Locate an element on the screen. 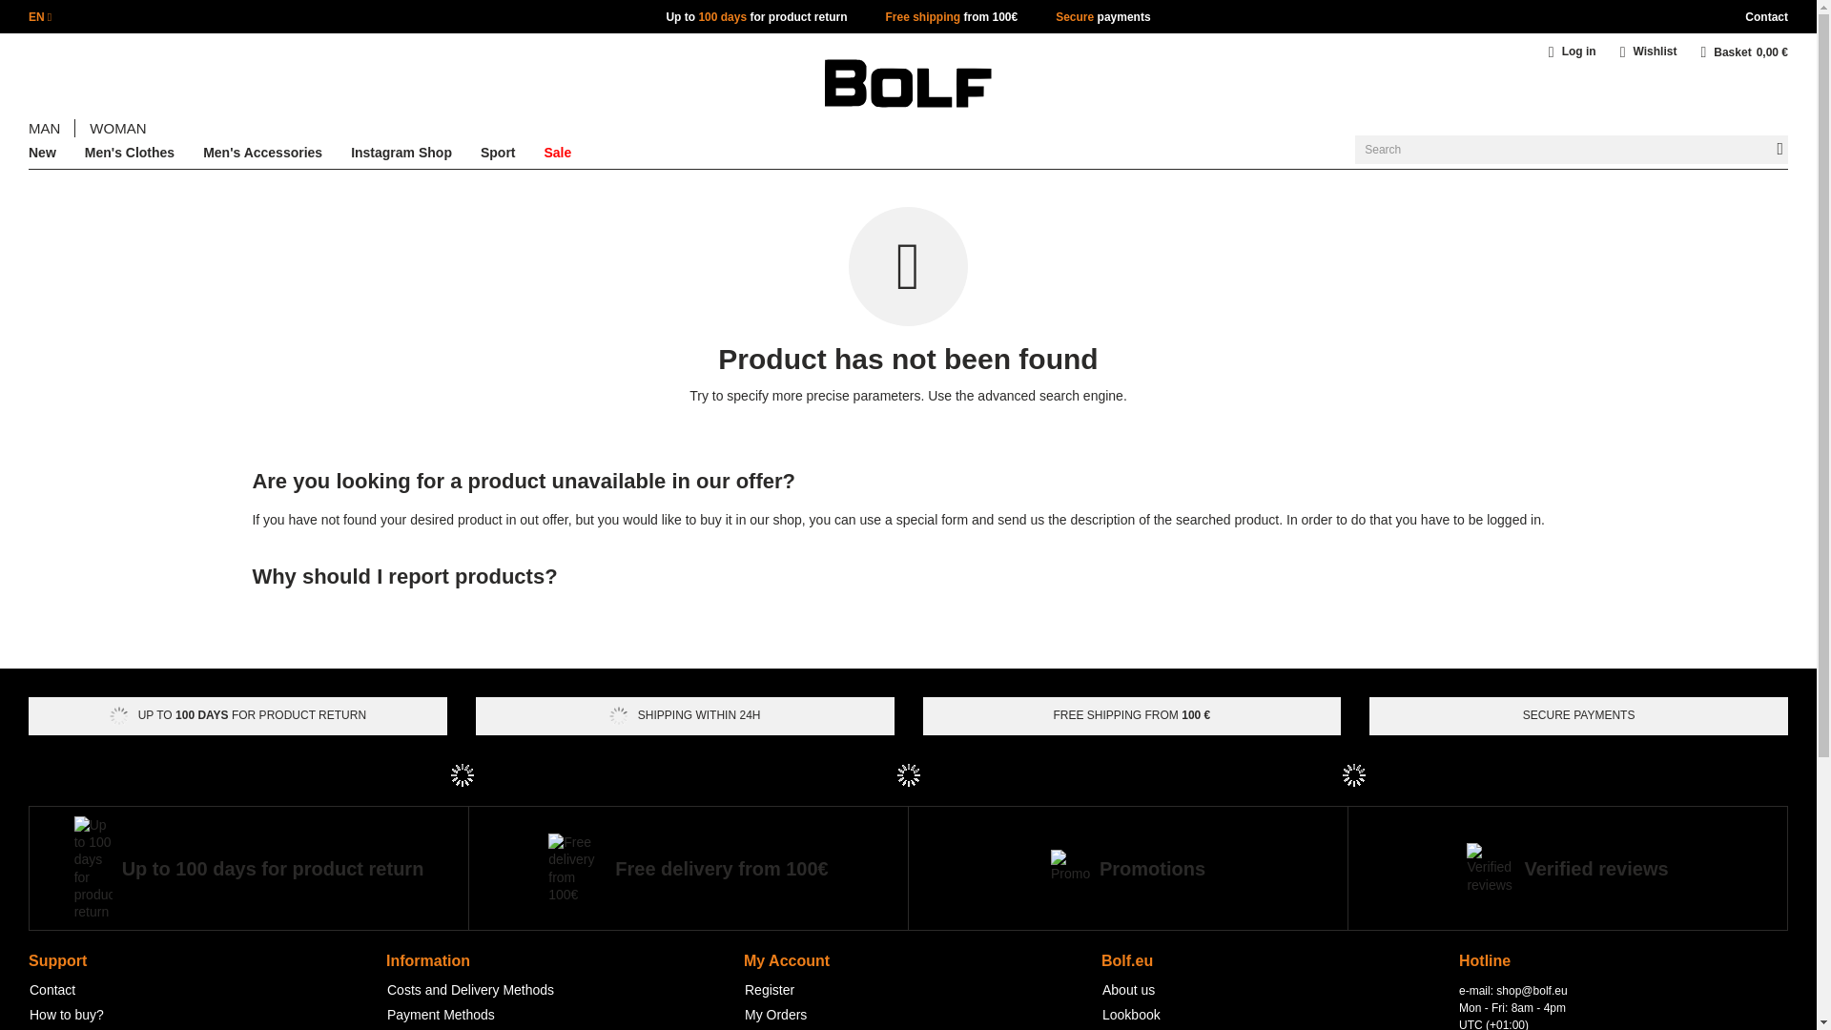 This screenshot has width=1831, height=1030. Men's Clothes is located at coordinates (129, 156).